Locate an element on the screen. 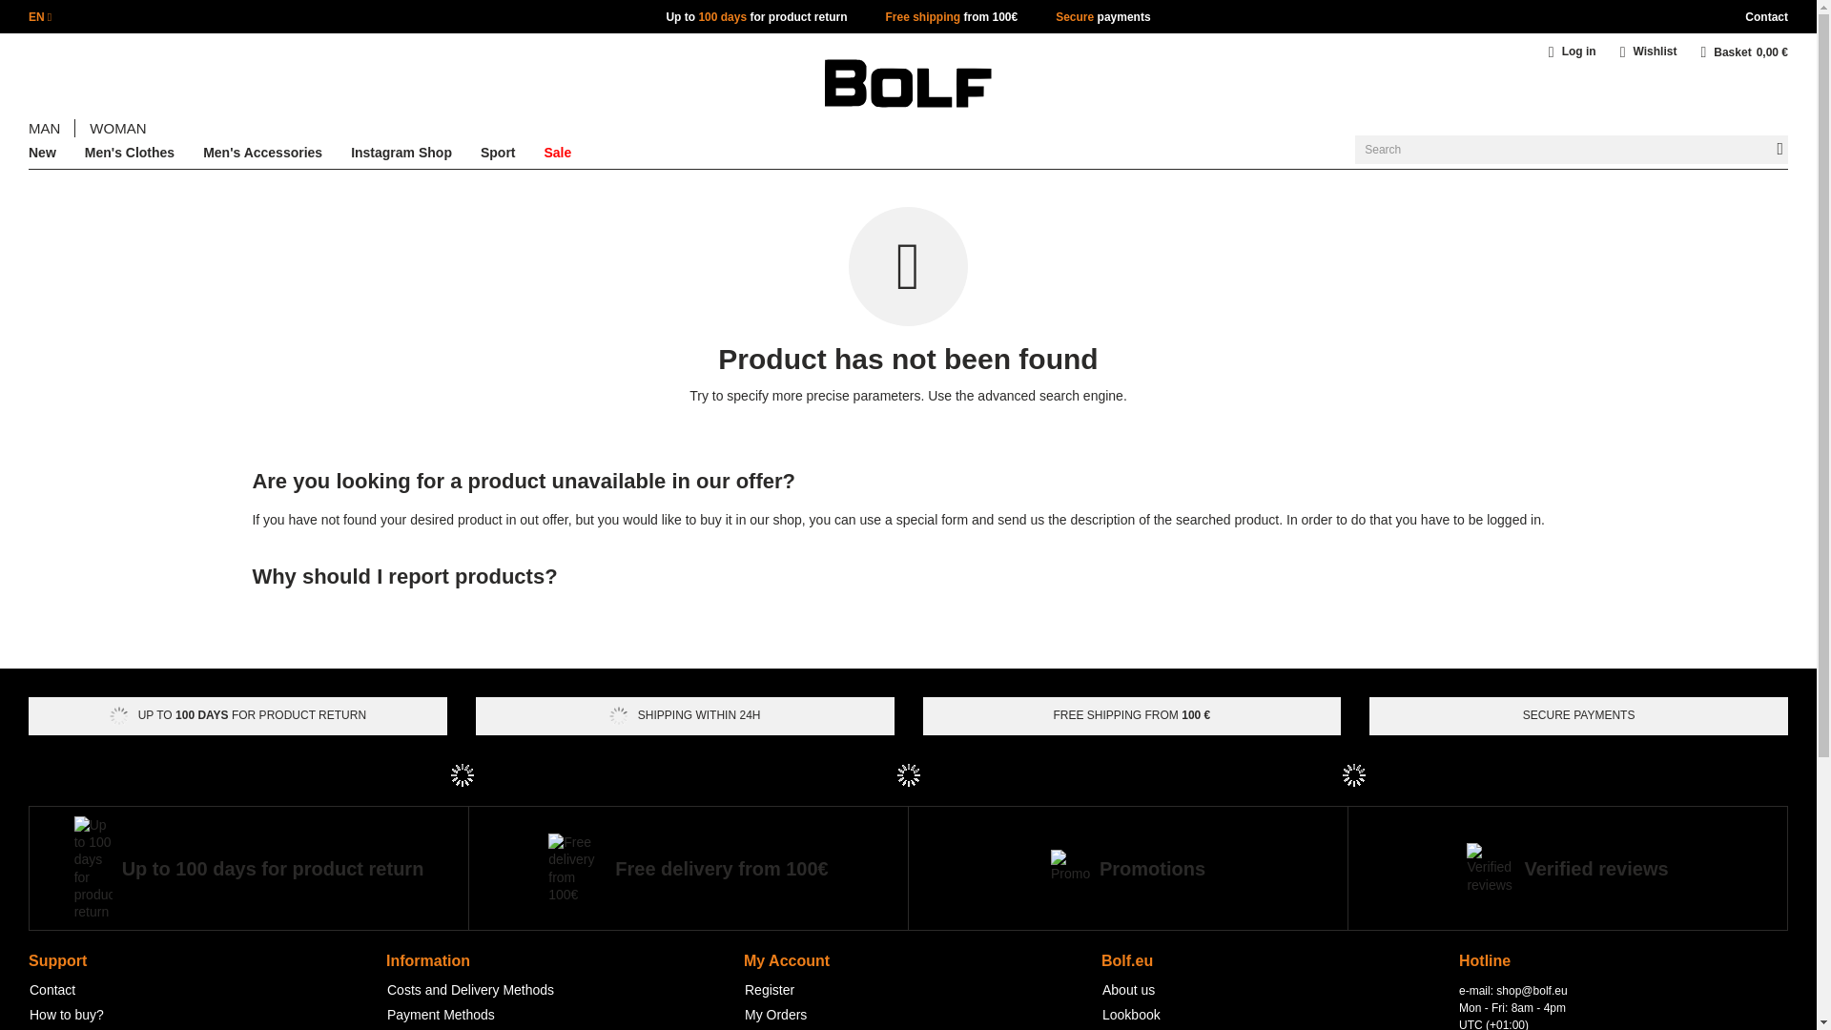 This screenshot has width=1831, height=1030. Men's Clothes is located at coordinates (129, 156).